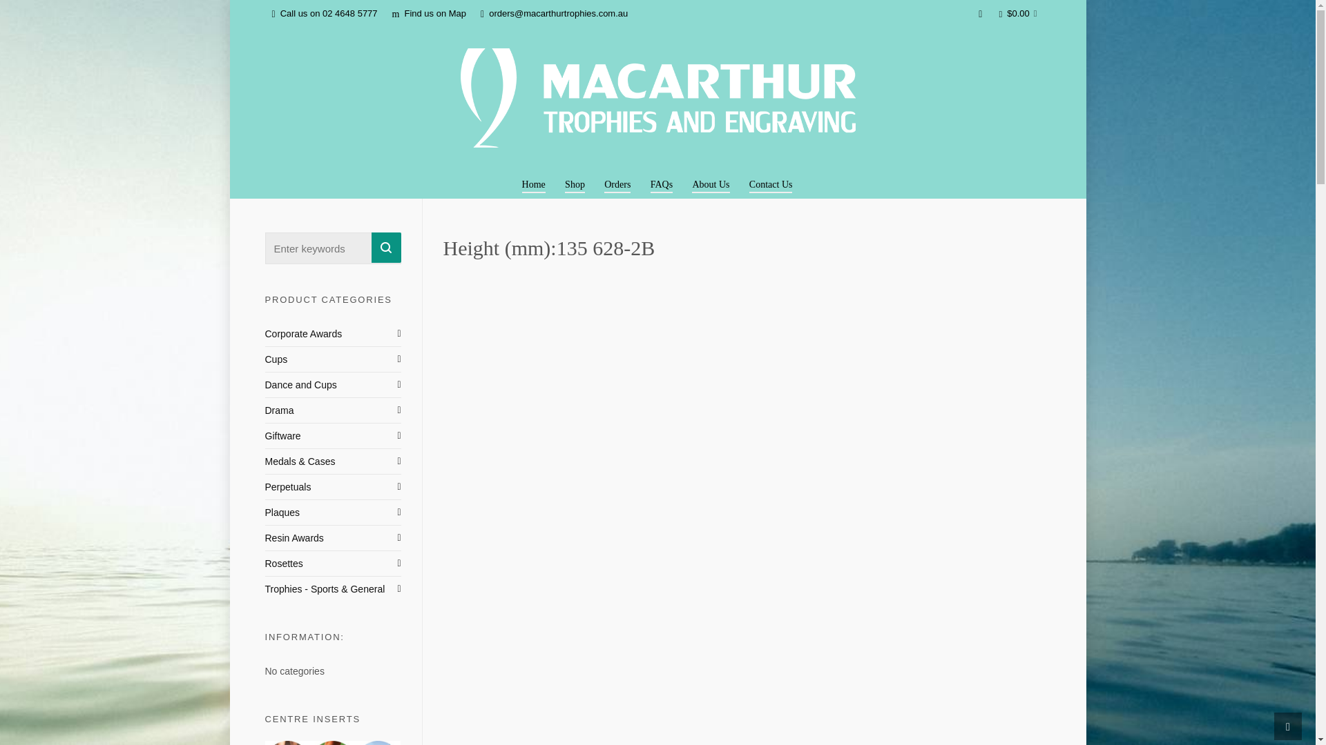 The height and width of the screenshot is (745, 1326). I want to click on FAQs, so click(662, 183).